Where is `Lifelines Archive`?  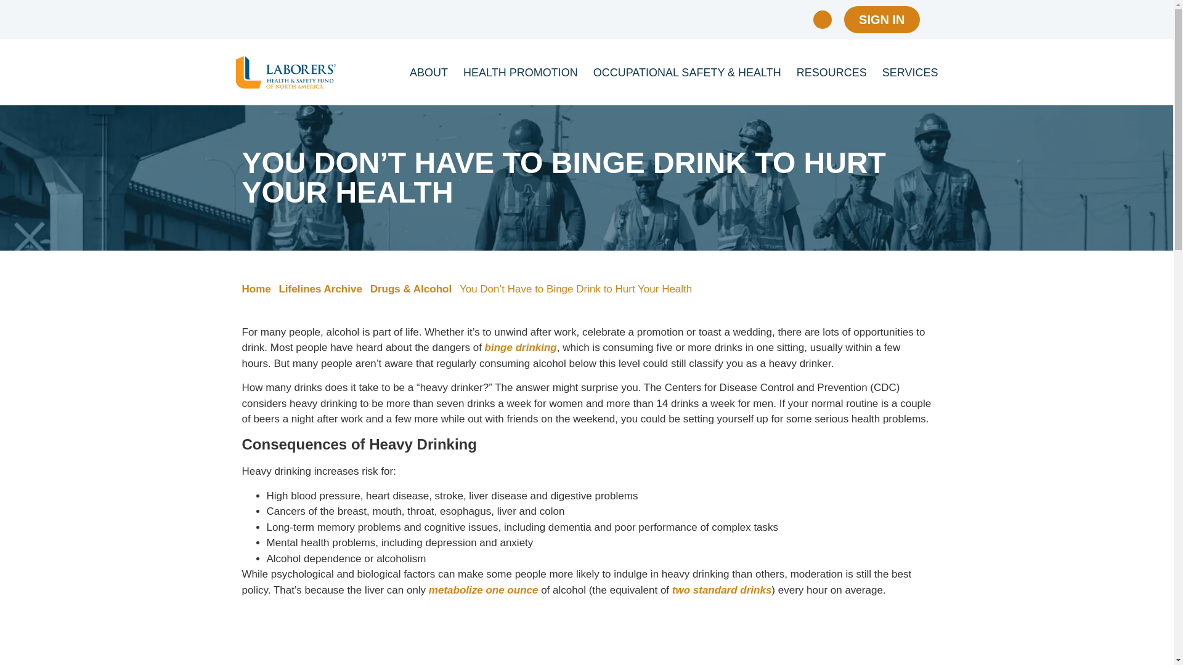
Lifelines Archive is located at coordinates (320, 289).